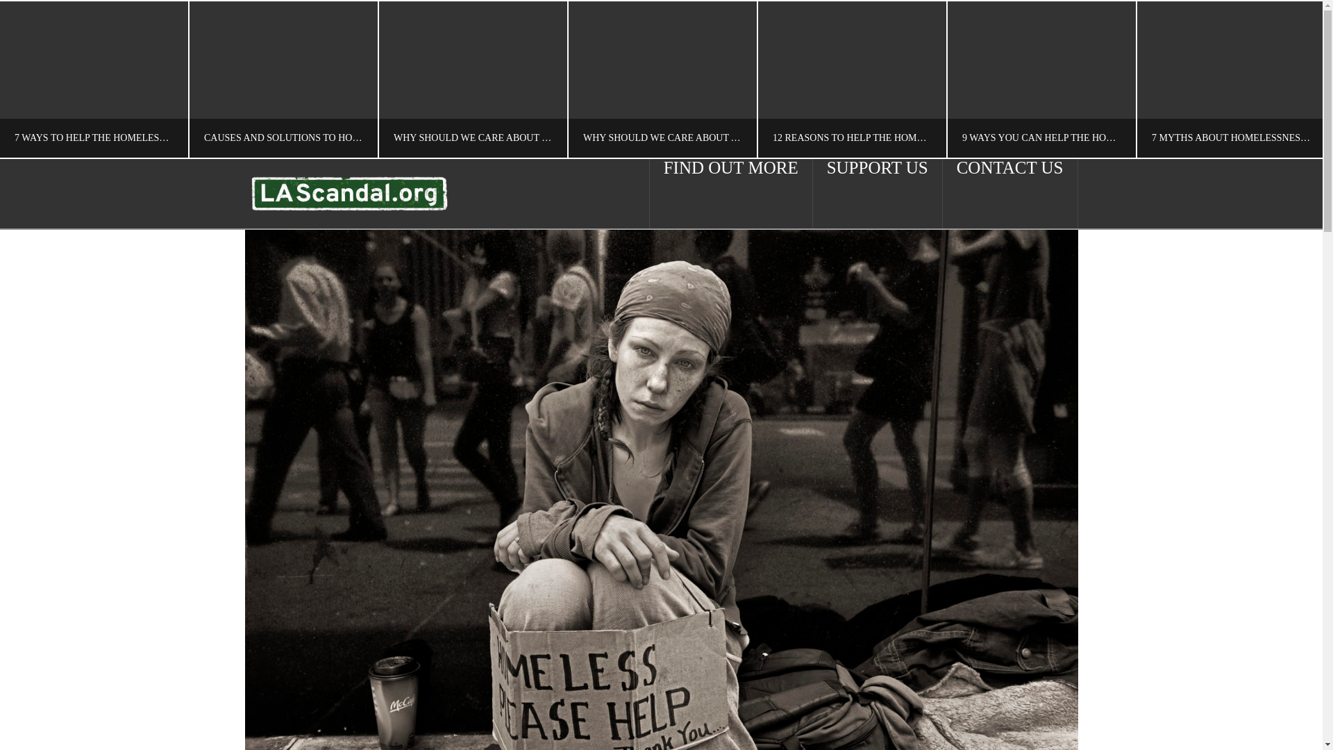  I want to click on SUPPORT US, so click(878, 193).